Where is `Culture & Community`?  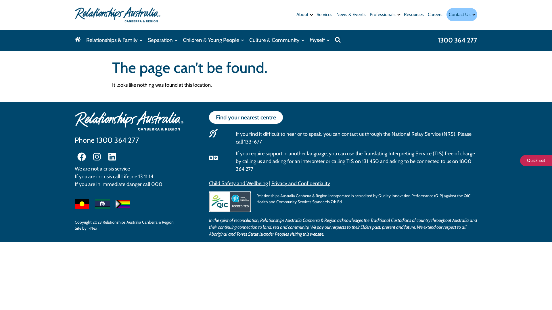
Culture & Community is located at coordinates (277, 40).